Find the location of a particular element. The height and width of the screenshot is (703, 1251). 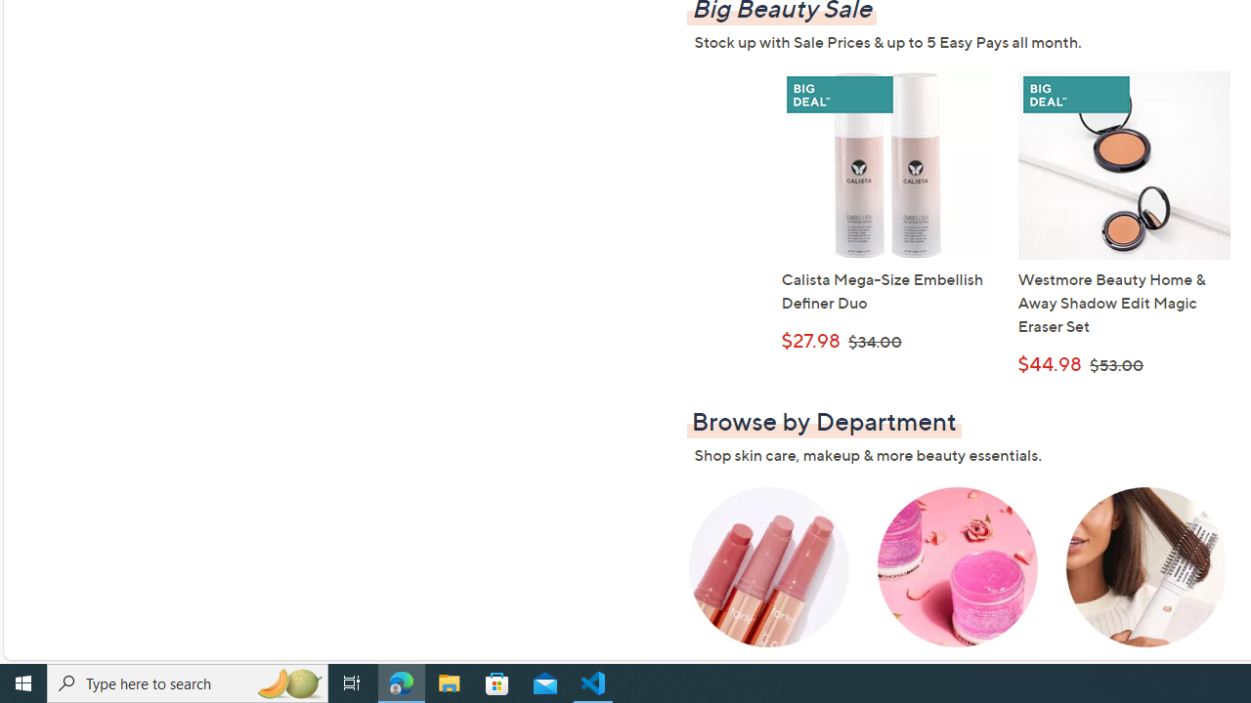

Makeup is located at coordinates (768, 582).